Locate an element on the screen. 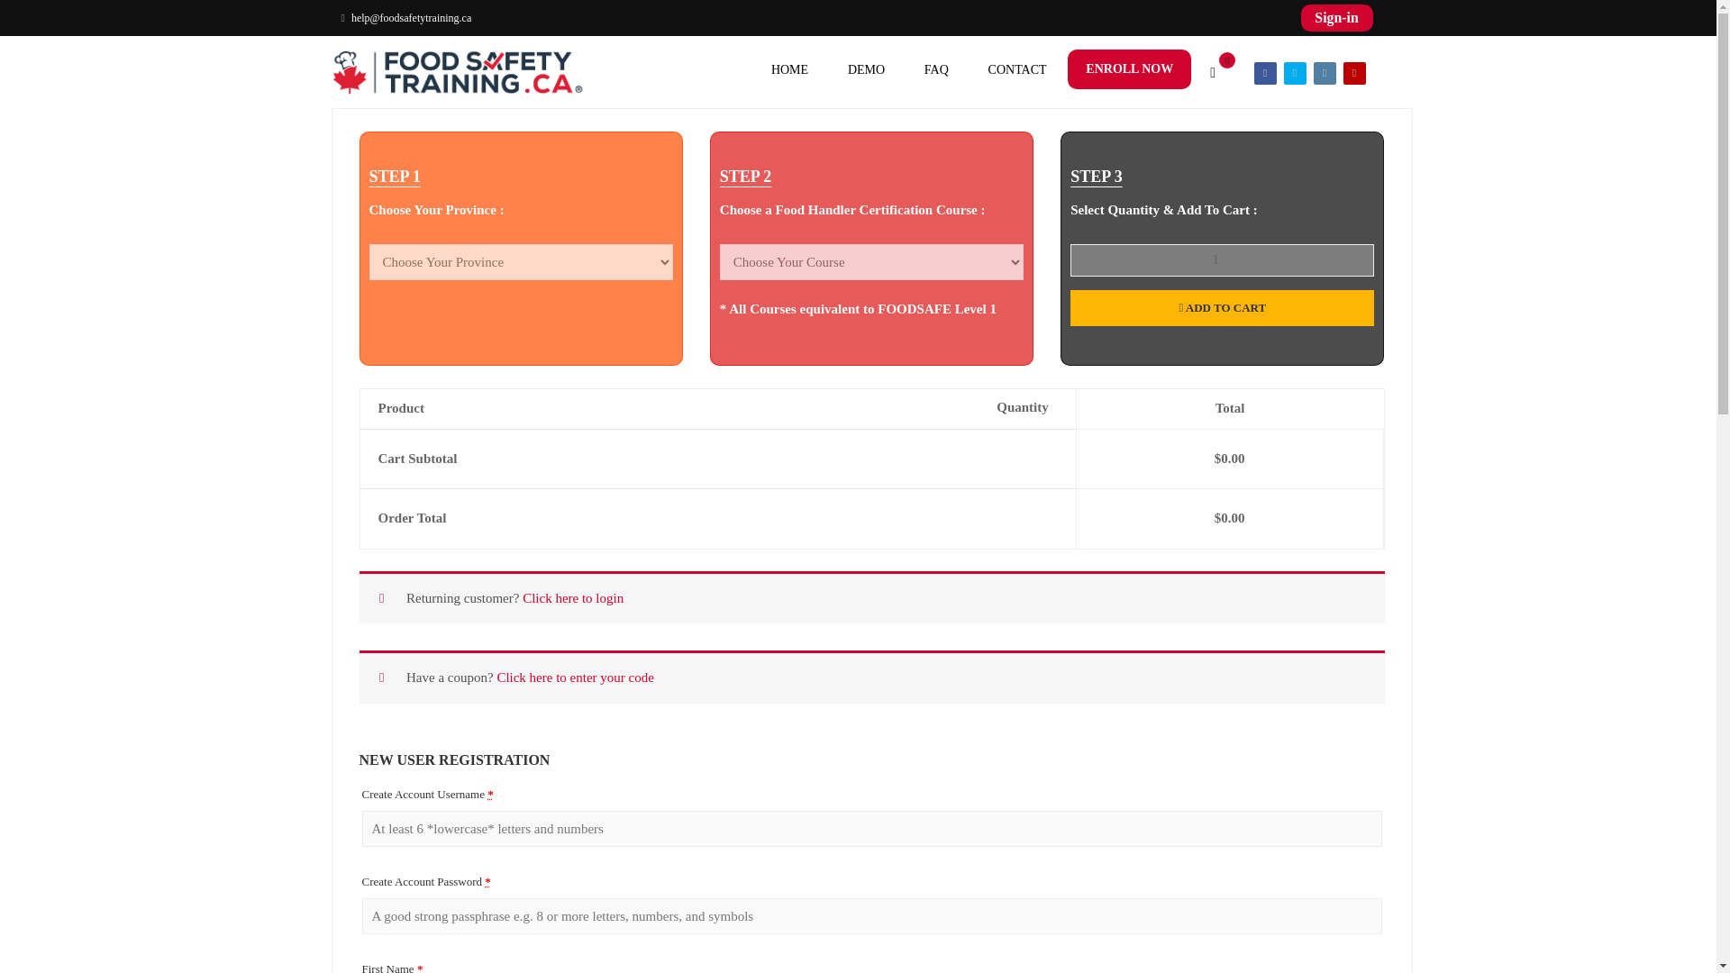 This screenshot has width=1730, height=973. CONTACT is located at coordinates (1018, 77).